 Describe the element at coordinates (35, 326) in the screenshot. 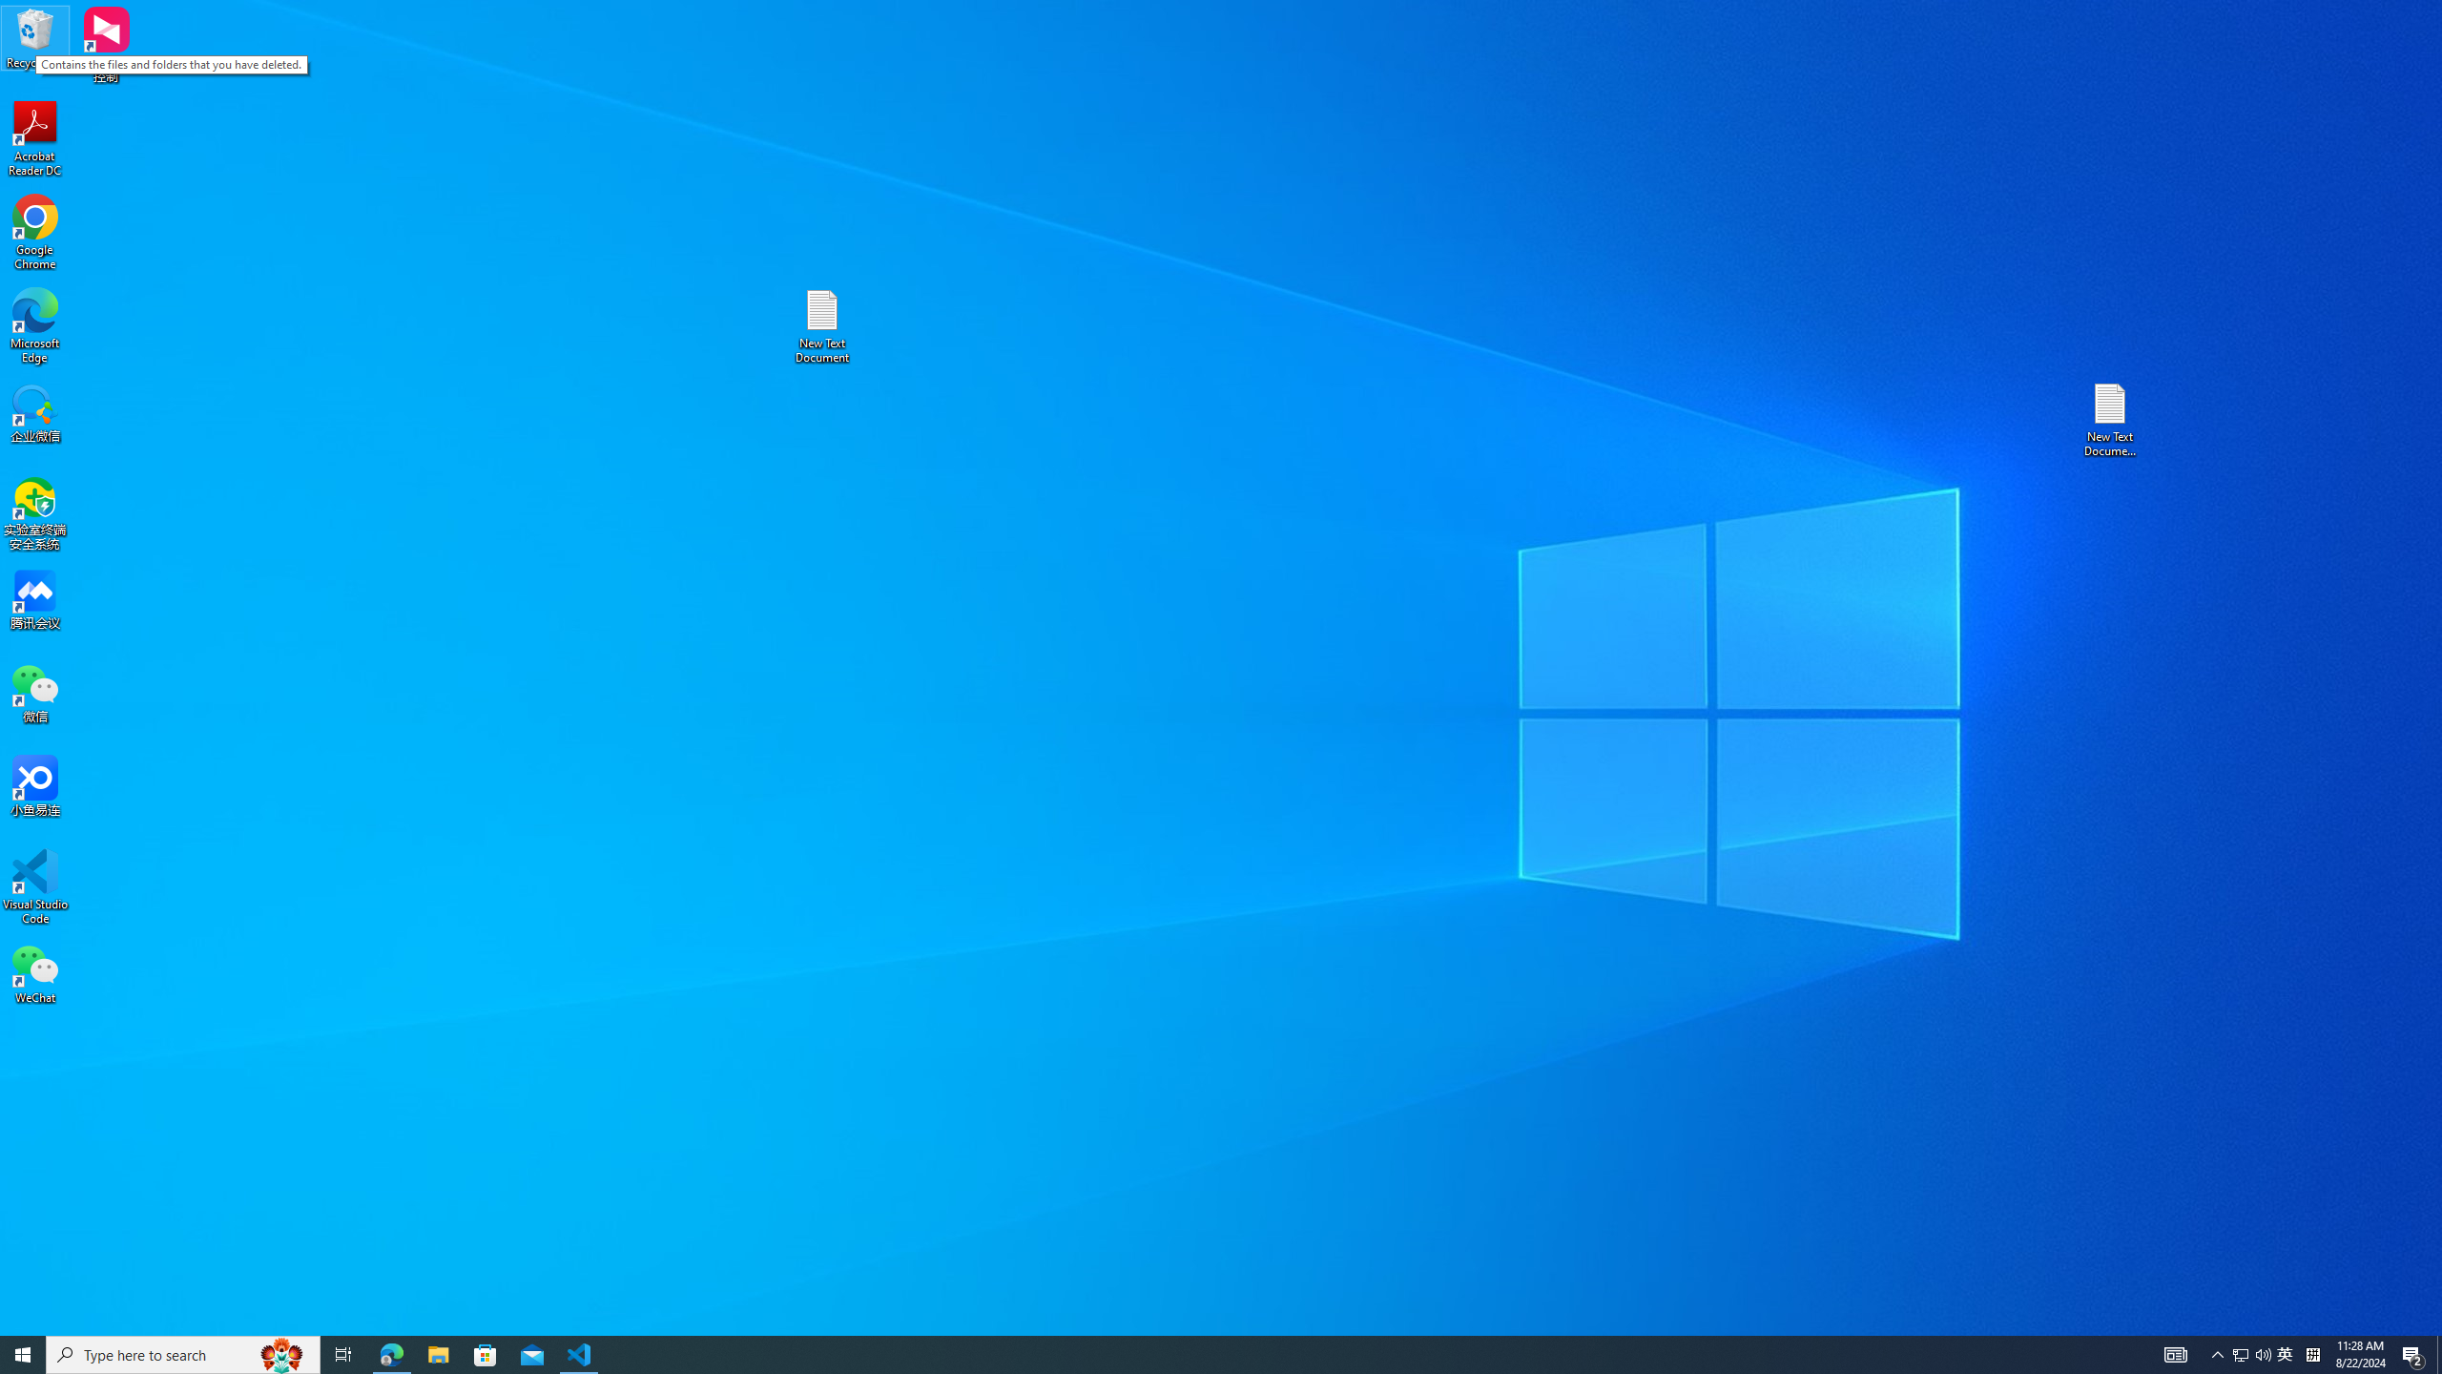

I see `Microsoft Edge` at that location.